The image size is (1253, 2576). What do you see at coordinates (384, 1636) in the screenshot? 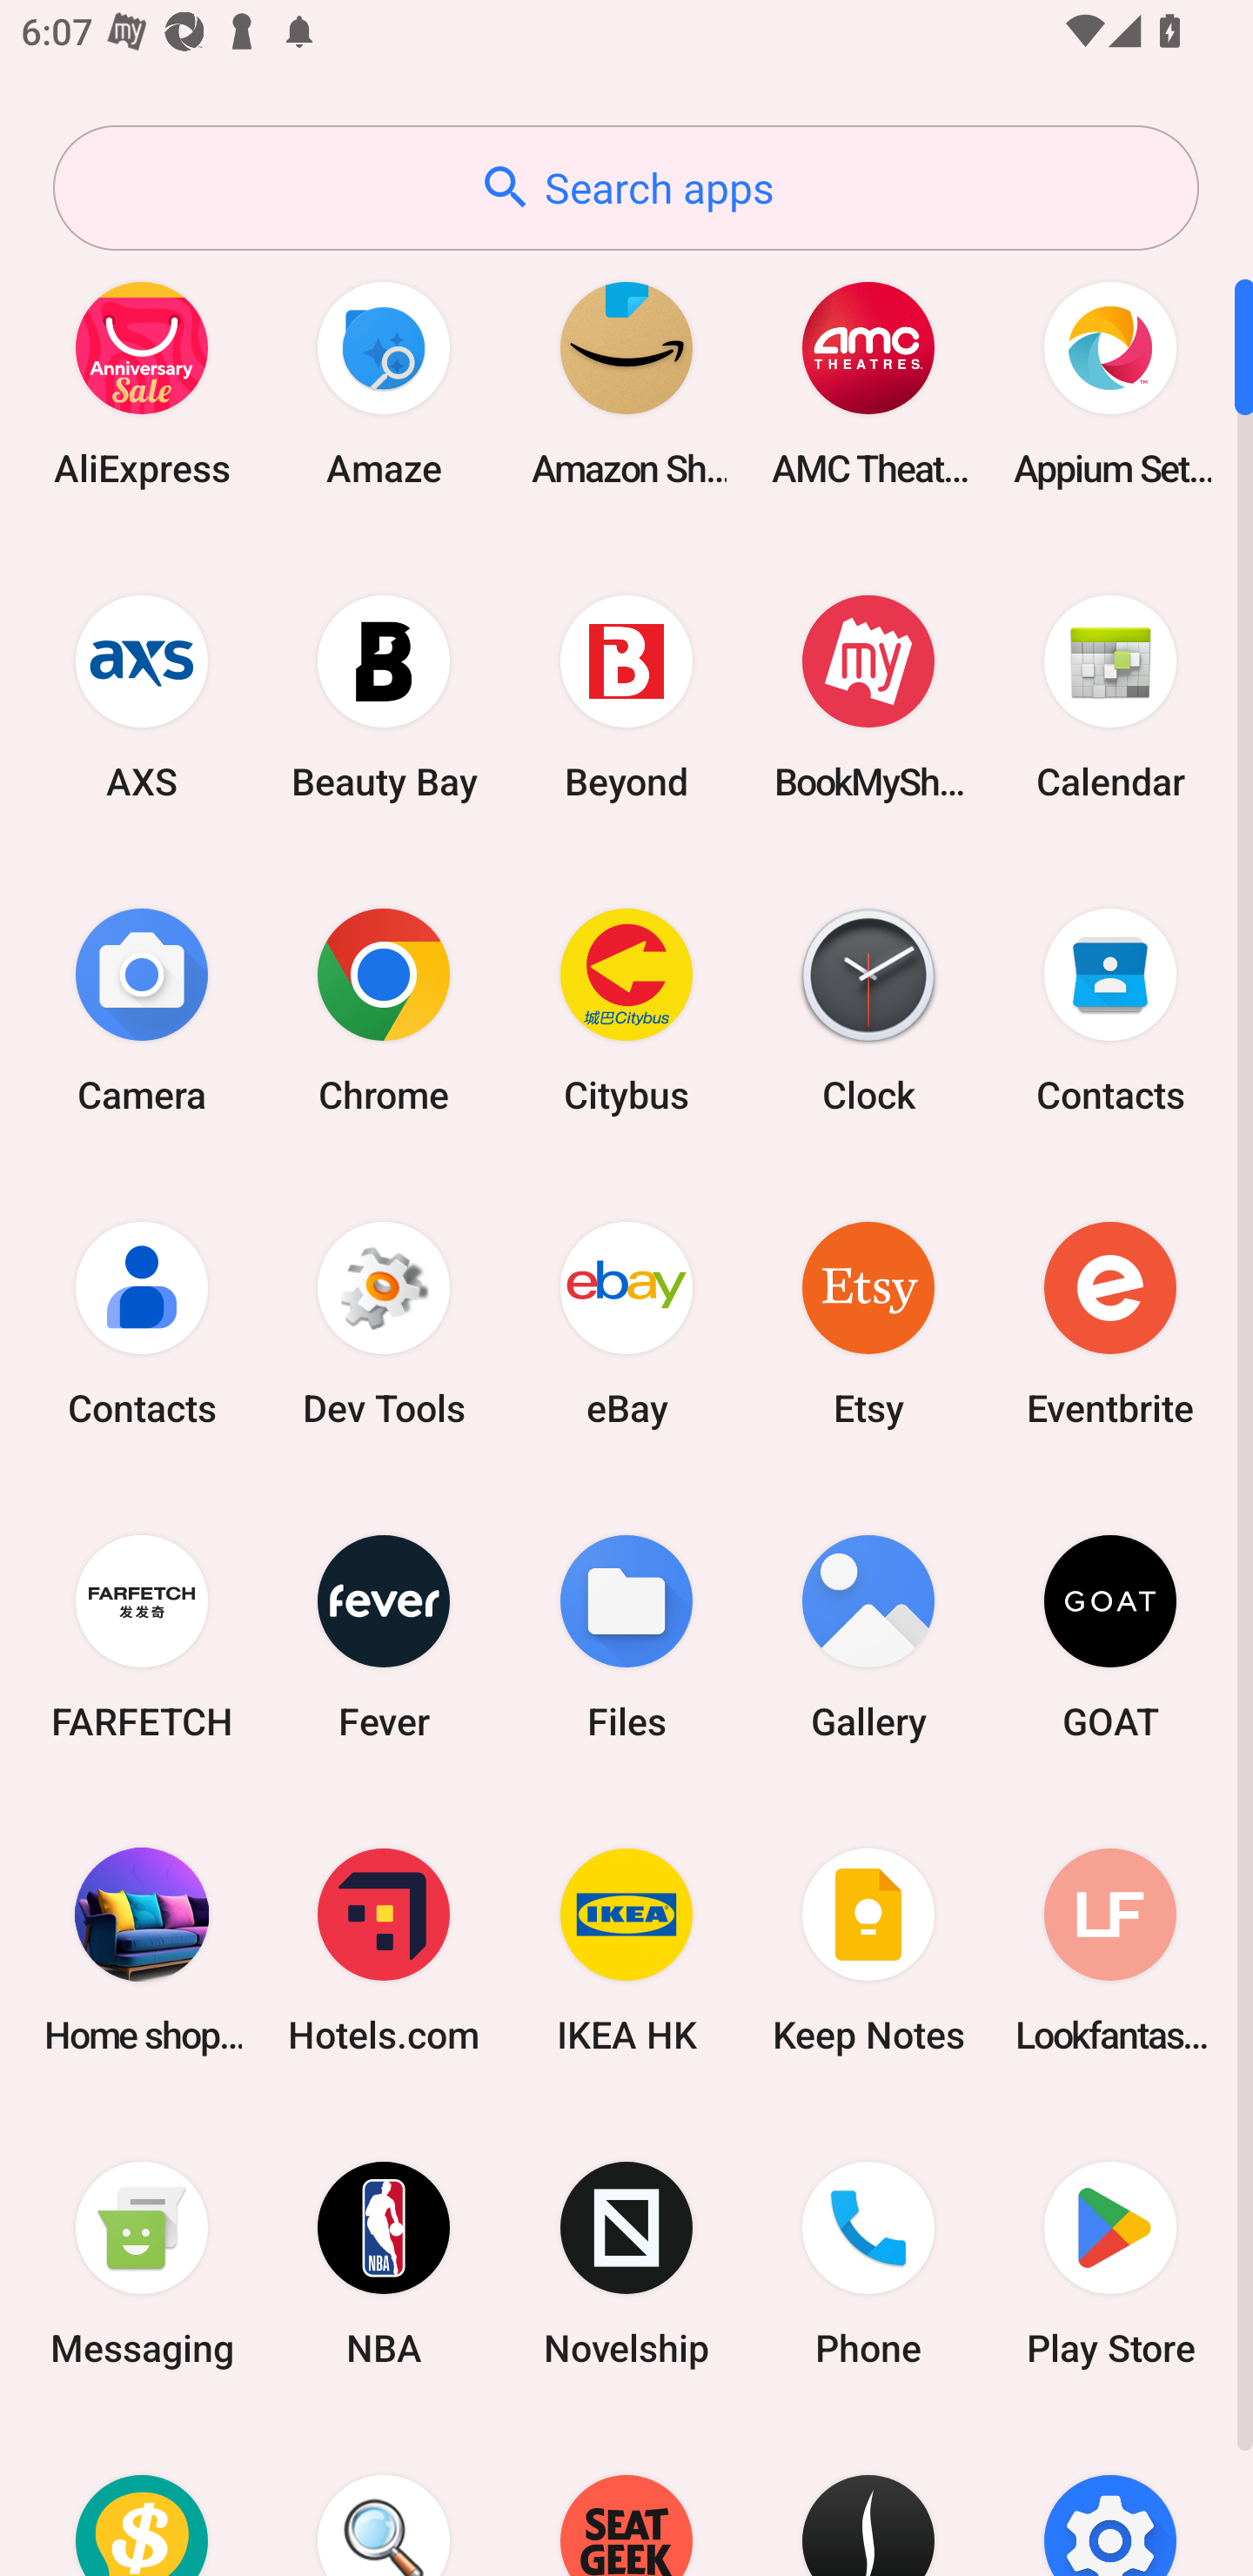
I see `Fever` at bounding box center [384, 1636].